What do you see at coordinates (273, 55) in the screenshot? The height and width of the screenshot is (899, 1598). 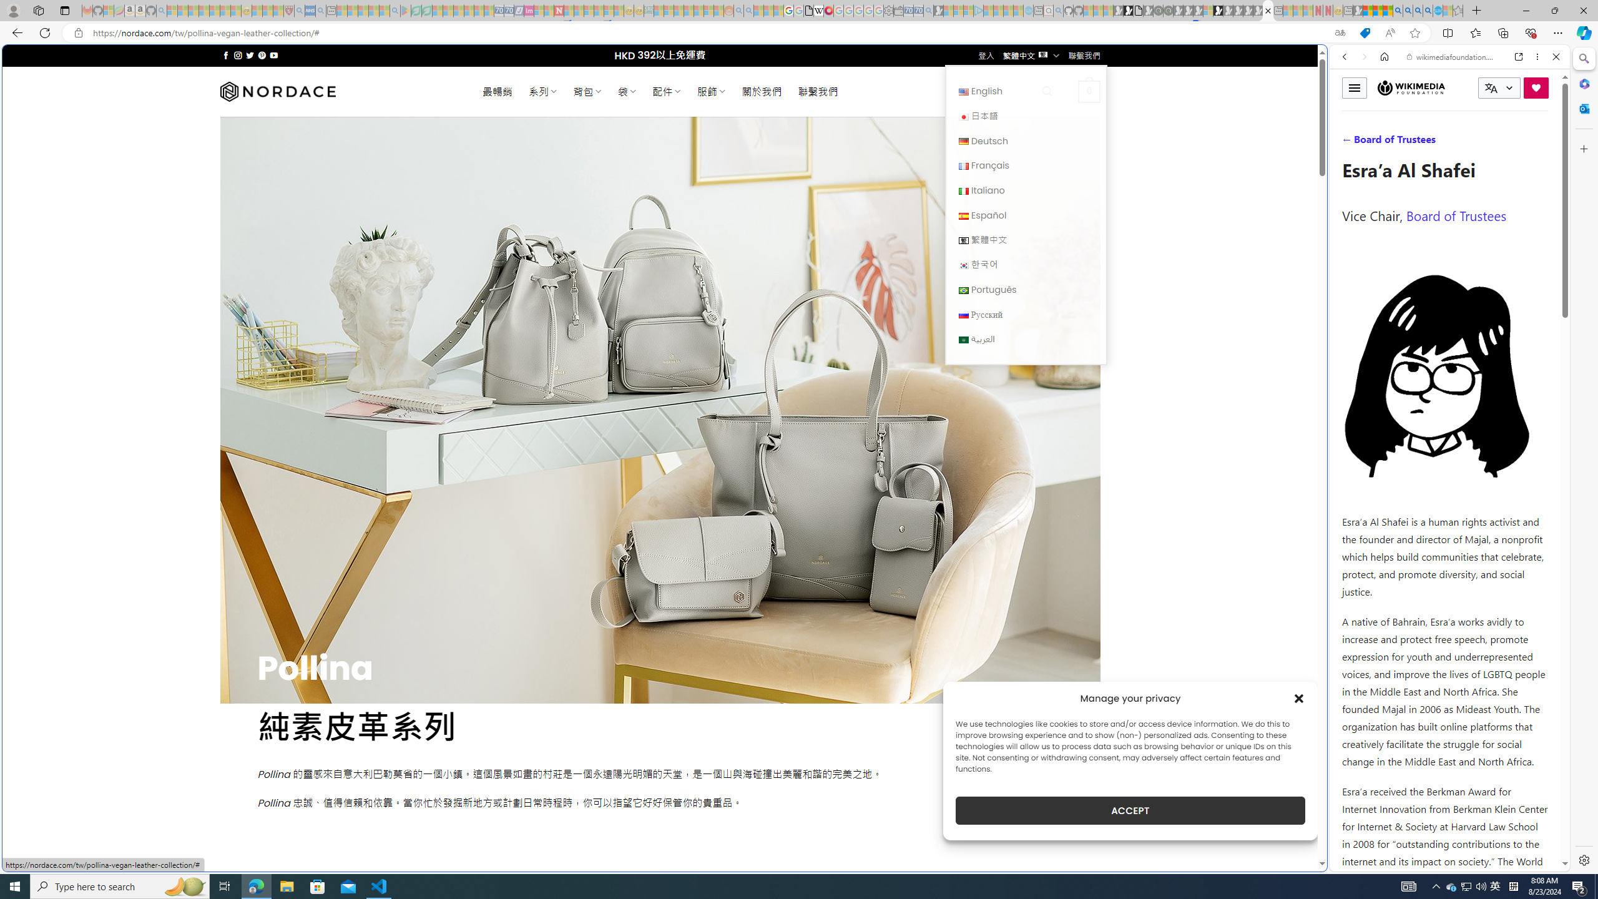 I see `Follow on YouTube` at bounding box center [273, 55].